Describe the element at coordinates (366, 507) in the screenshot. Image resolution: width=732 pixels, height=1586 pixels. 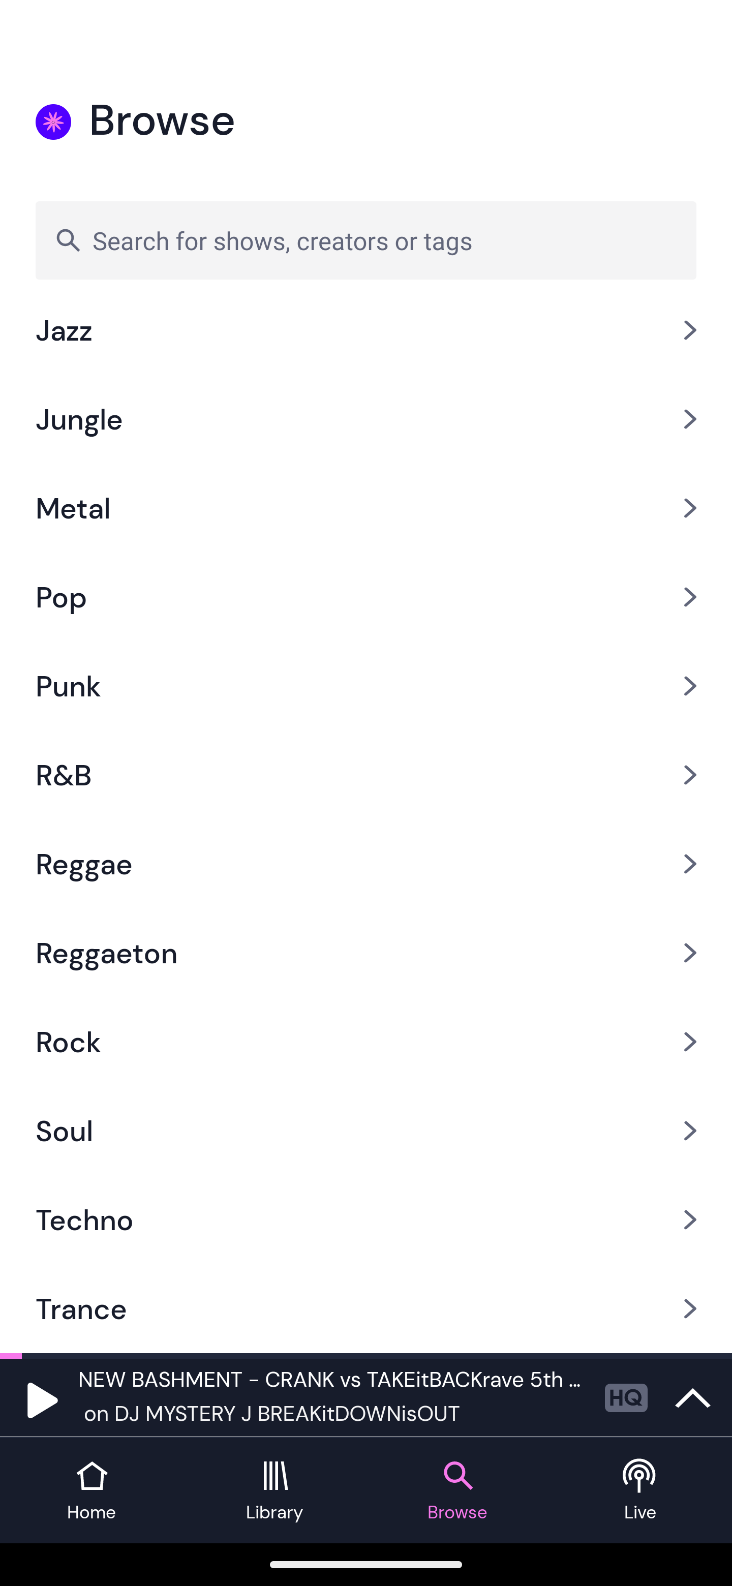
I see `Metal` at that location.